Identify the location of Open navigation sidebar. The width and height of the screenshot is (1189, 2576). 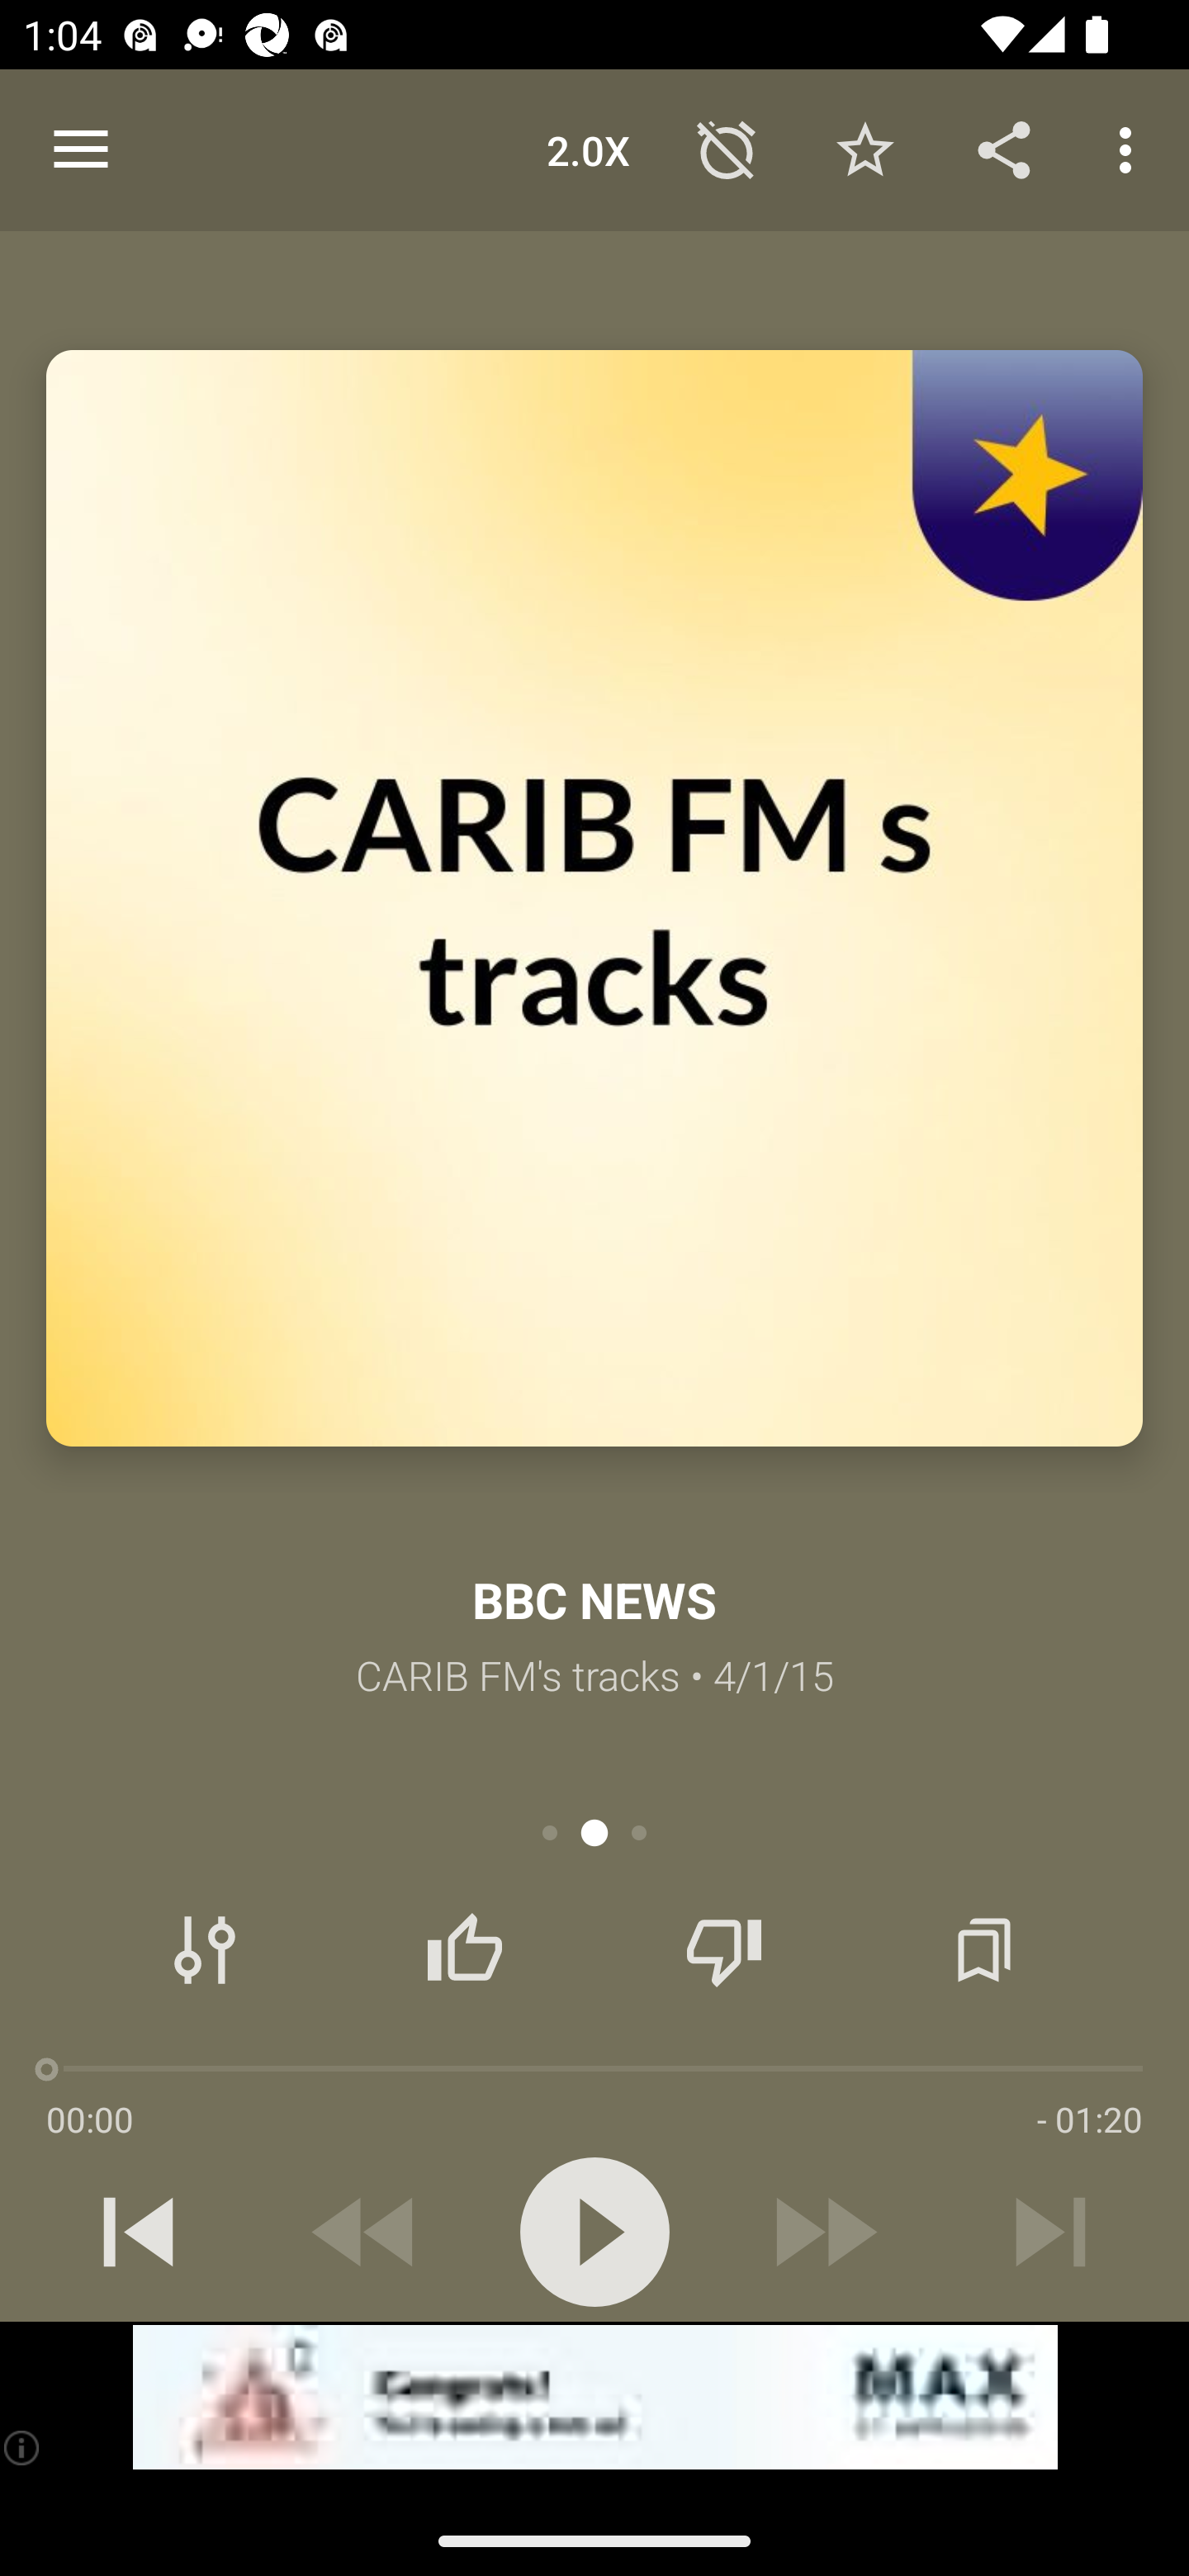
(81, 150).